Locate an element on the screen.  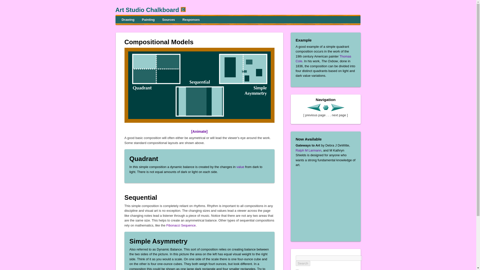
Fibonacci Sequence is located at coordinates (180, 225).